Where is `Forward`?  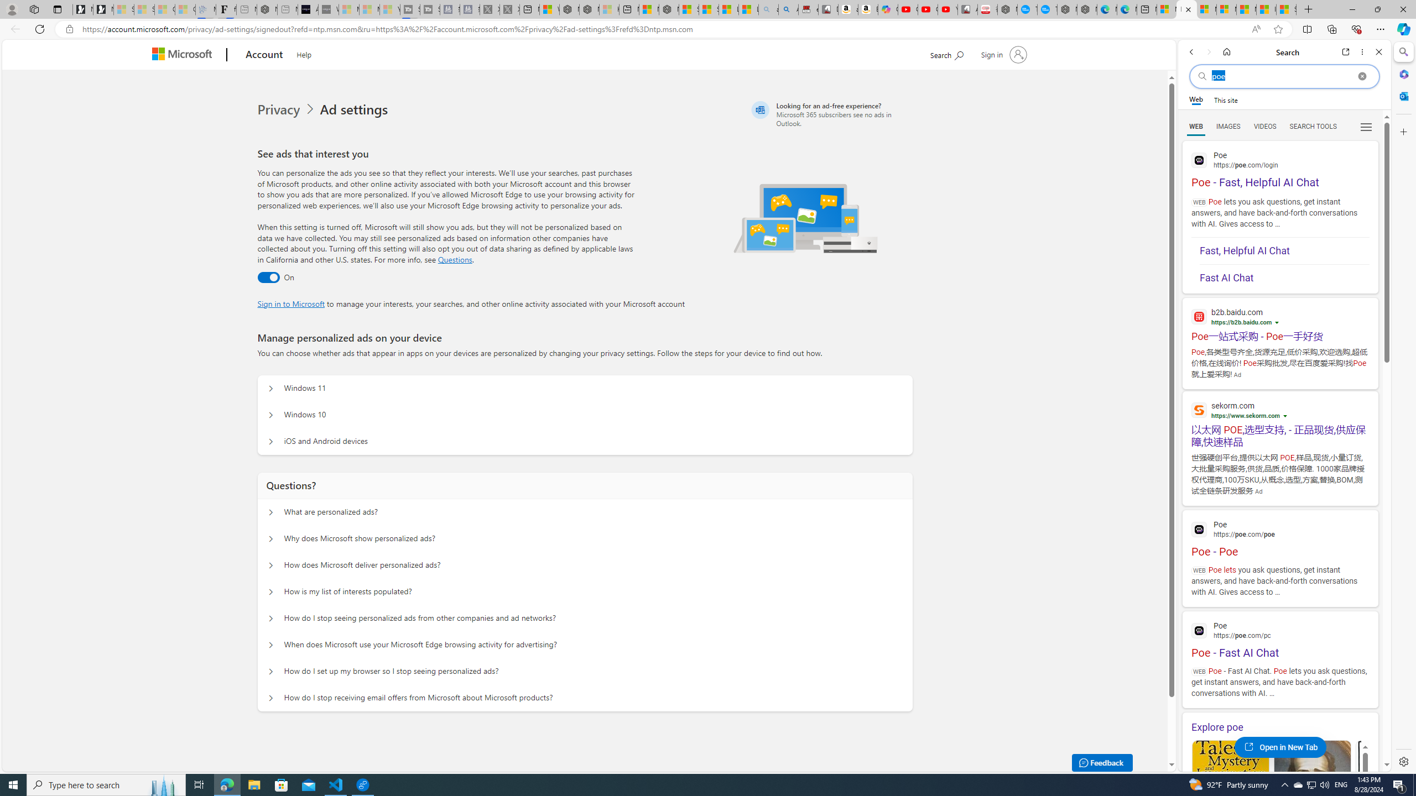
Forward is located at coordinates (1208, 52).